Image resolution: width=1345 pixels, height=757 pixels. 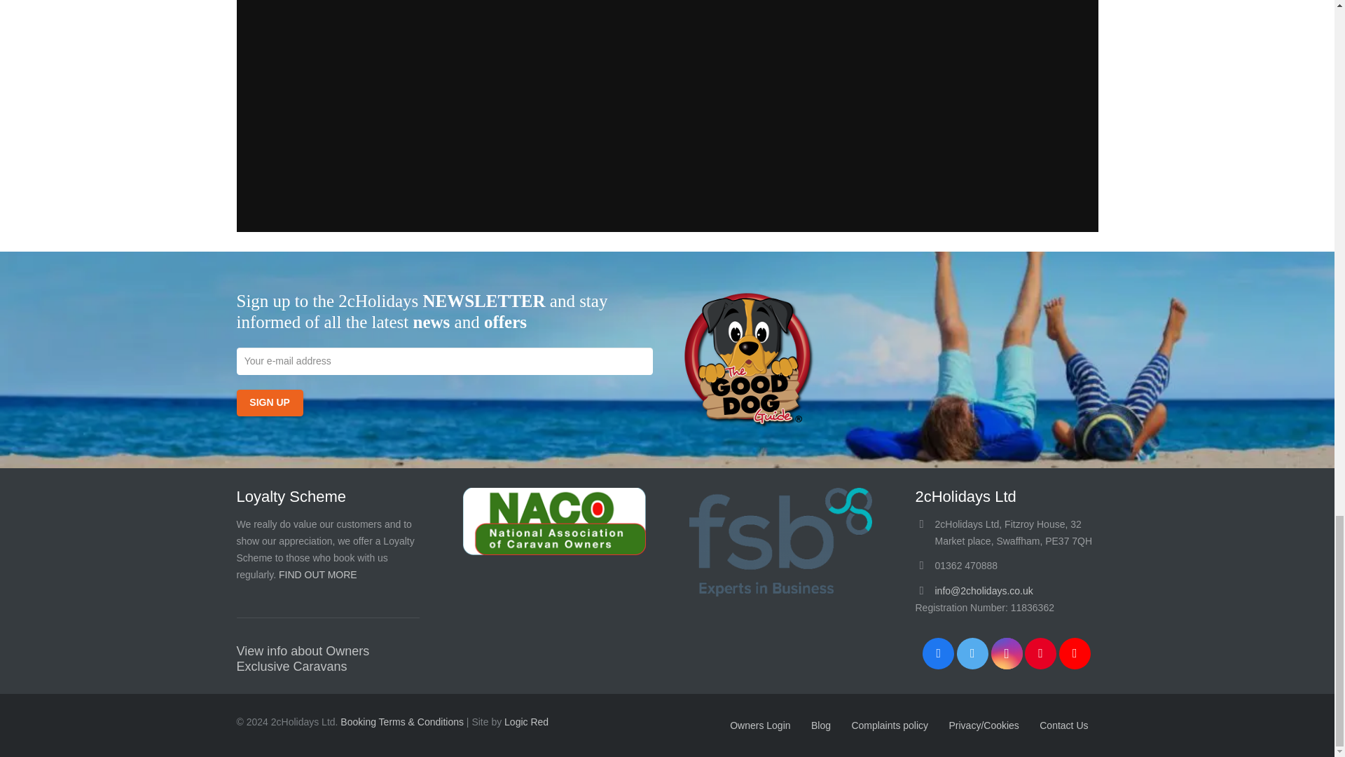 I want to click on Owners Login, so click(x=759, y=725).